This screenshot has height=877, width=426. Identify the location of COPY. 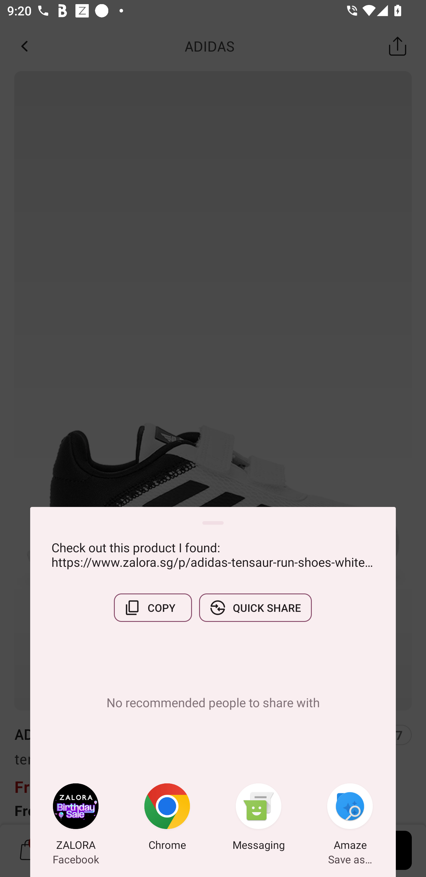
(153, 608).